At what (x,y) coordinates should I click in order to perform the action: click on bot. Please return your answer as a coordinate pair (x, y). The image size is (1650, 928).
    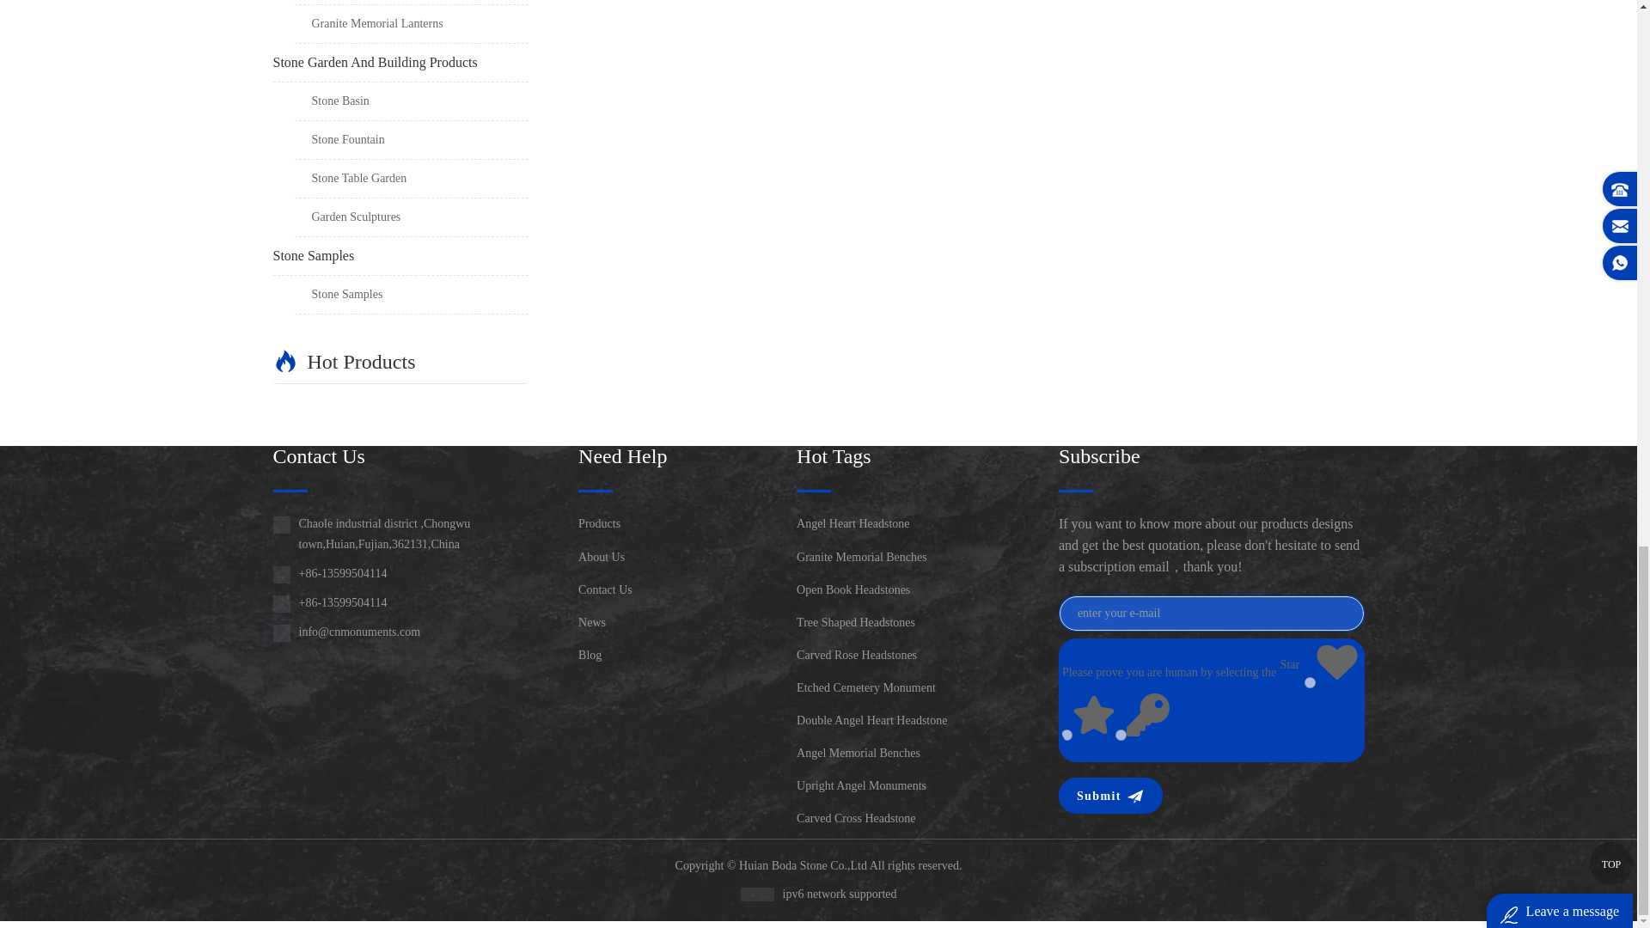
    Looking at the image, I should click on (1310, 682).